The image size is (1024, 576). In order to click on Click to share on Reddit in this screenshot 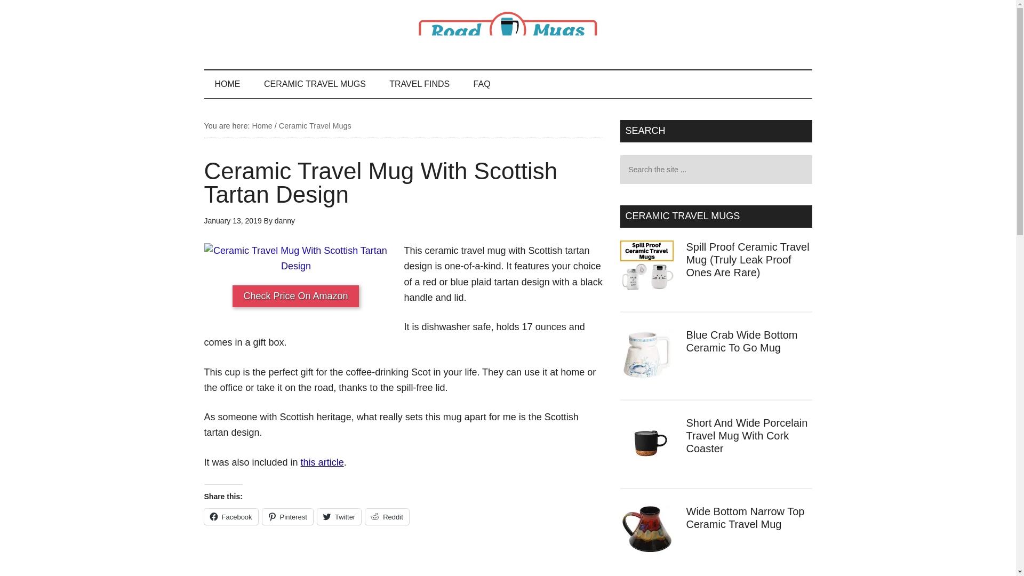, I will do `click(387, 516)`.